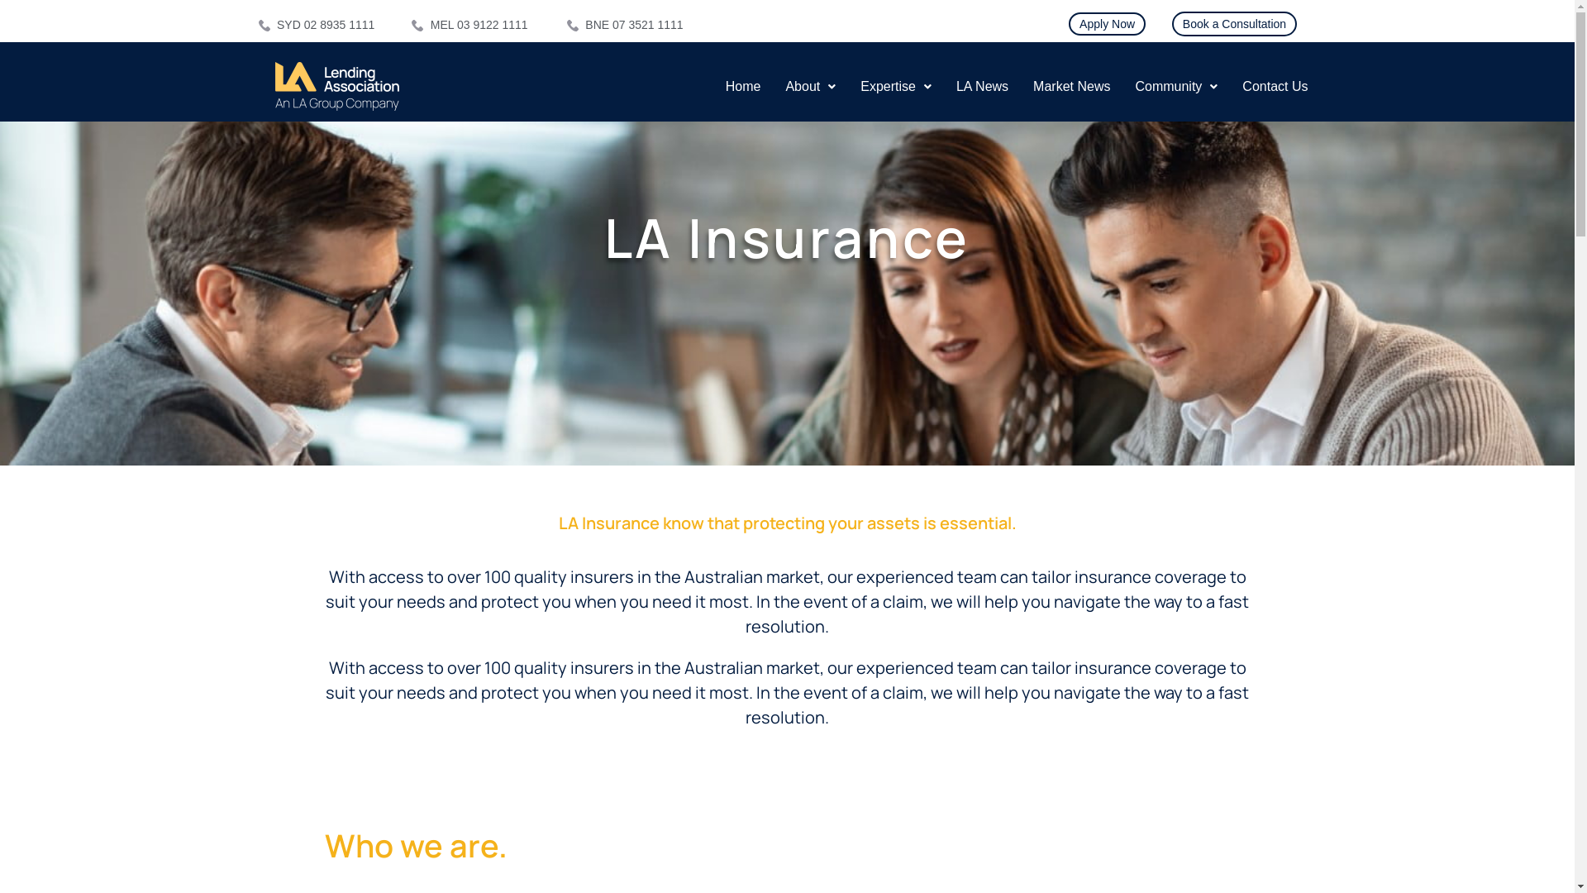  I want to click on Community, so click(1176, 87).